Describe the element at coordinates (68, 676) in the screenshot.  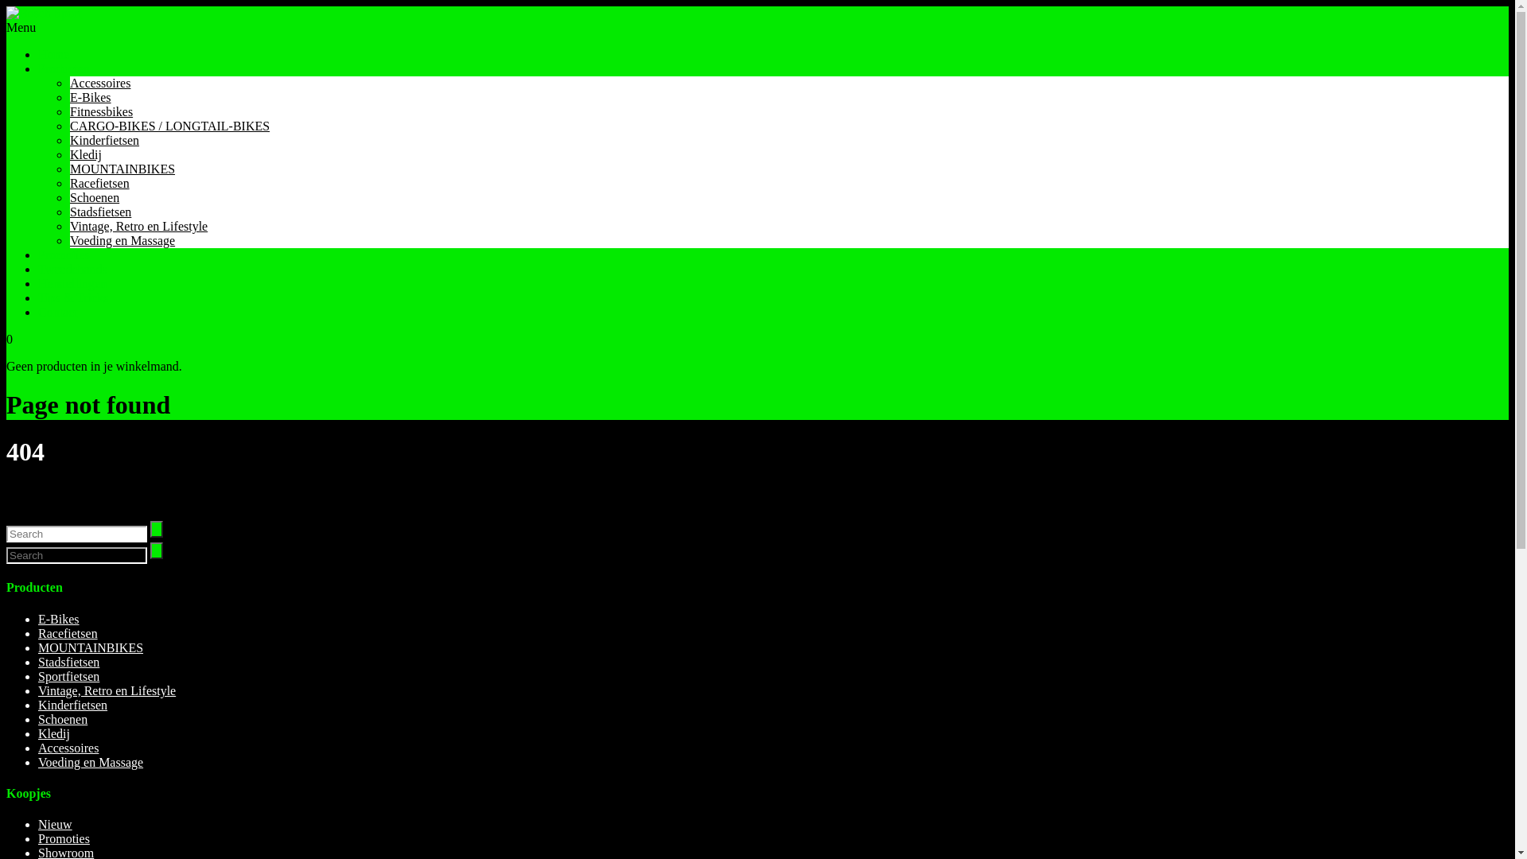
I see `Sportfietsen` at that location.